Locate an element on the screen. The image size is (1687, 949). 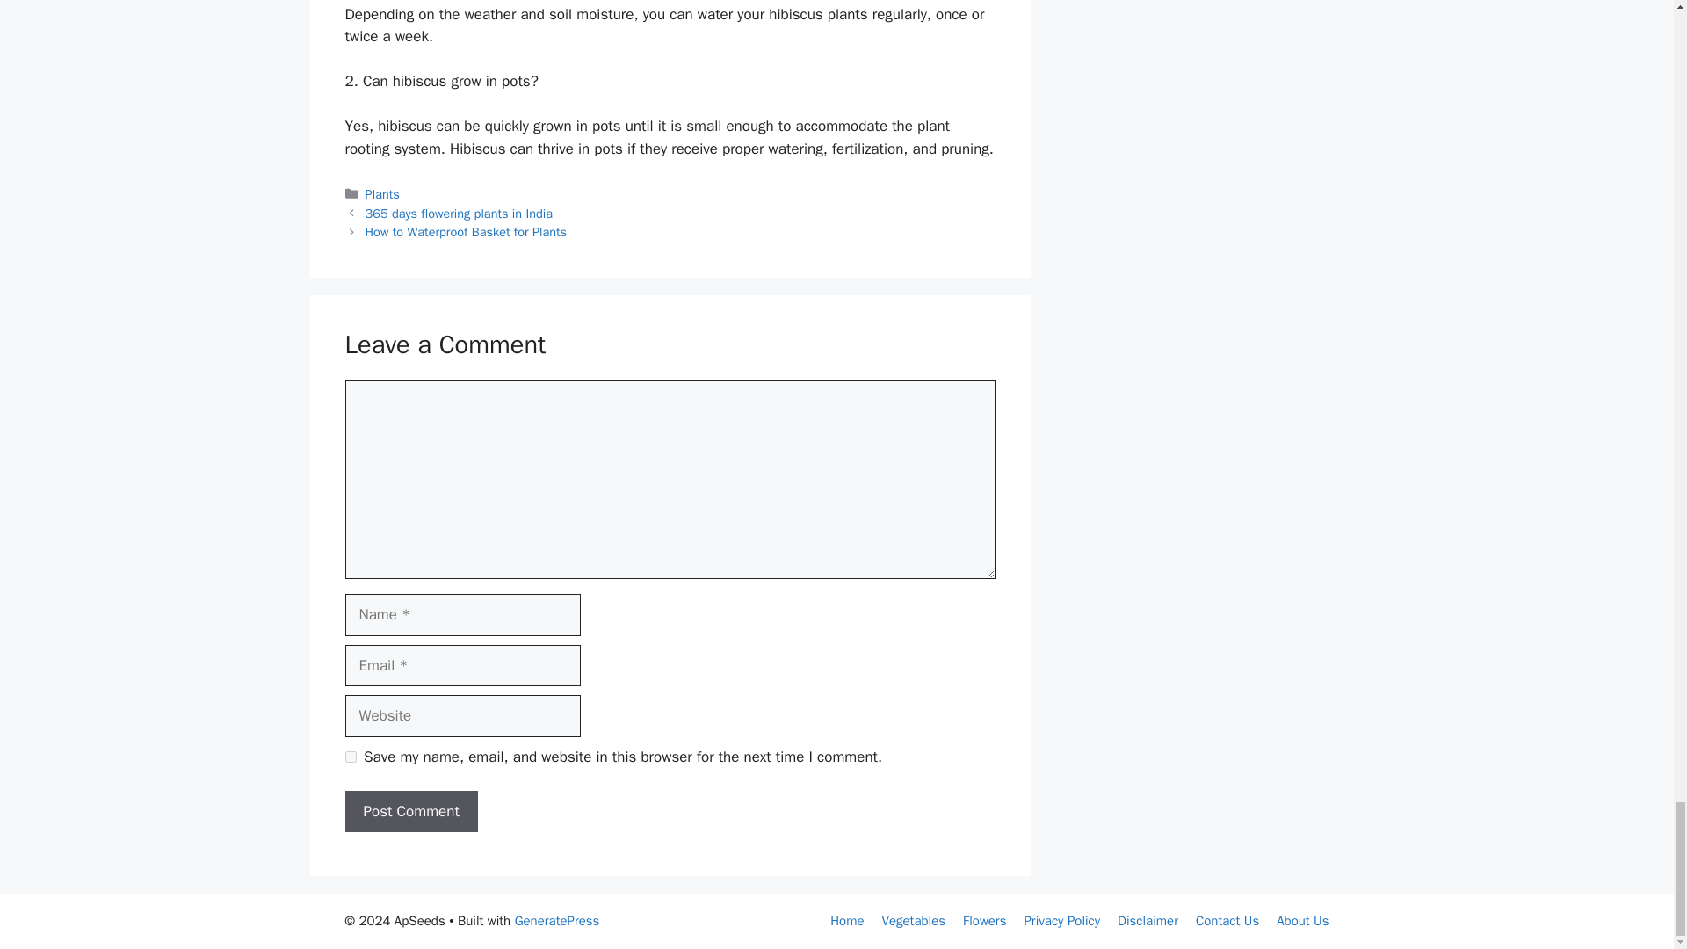
Plants is located at coordinates (383, 193).